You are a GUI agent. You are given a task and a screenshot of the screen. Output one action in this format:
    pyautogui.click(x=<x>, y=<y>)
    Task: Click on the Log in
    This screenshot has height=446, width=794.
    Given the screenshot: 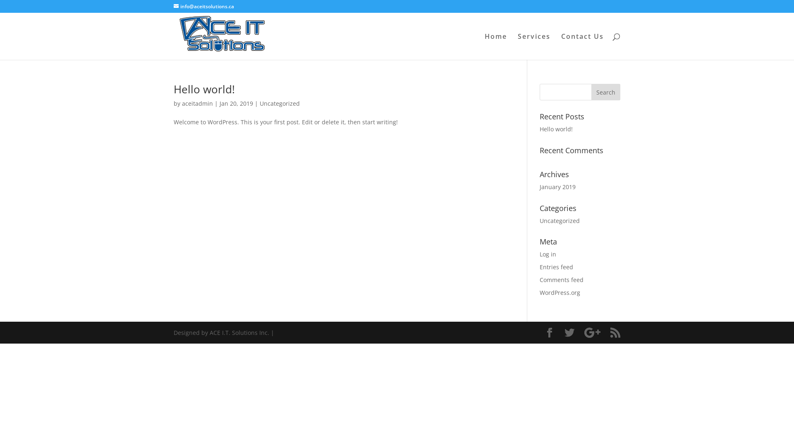 What is the action you would take?
    pyautogui.click(x=548, y=254)
    